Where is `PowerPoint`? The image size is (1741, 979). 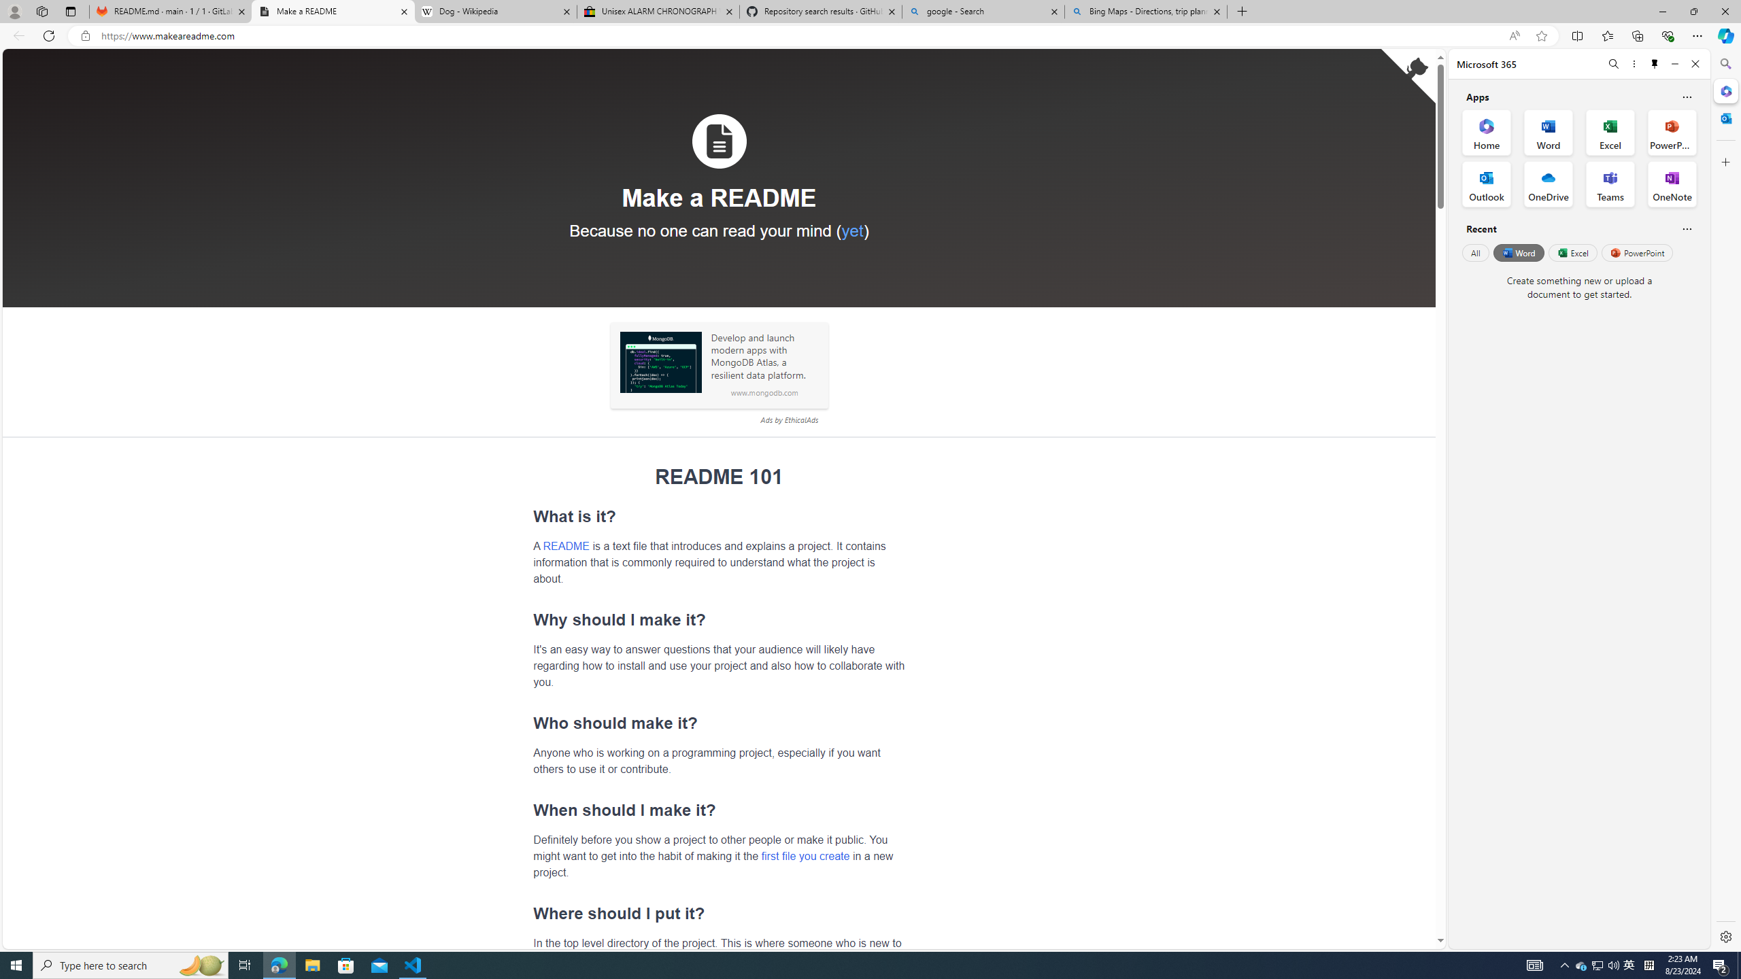
PowerPoint is located at coordinates (1638, 252).